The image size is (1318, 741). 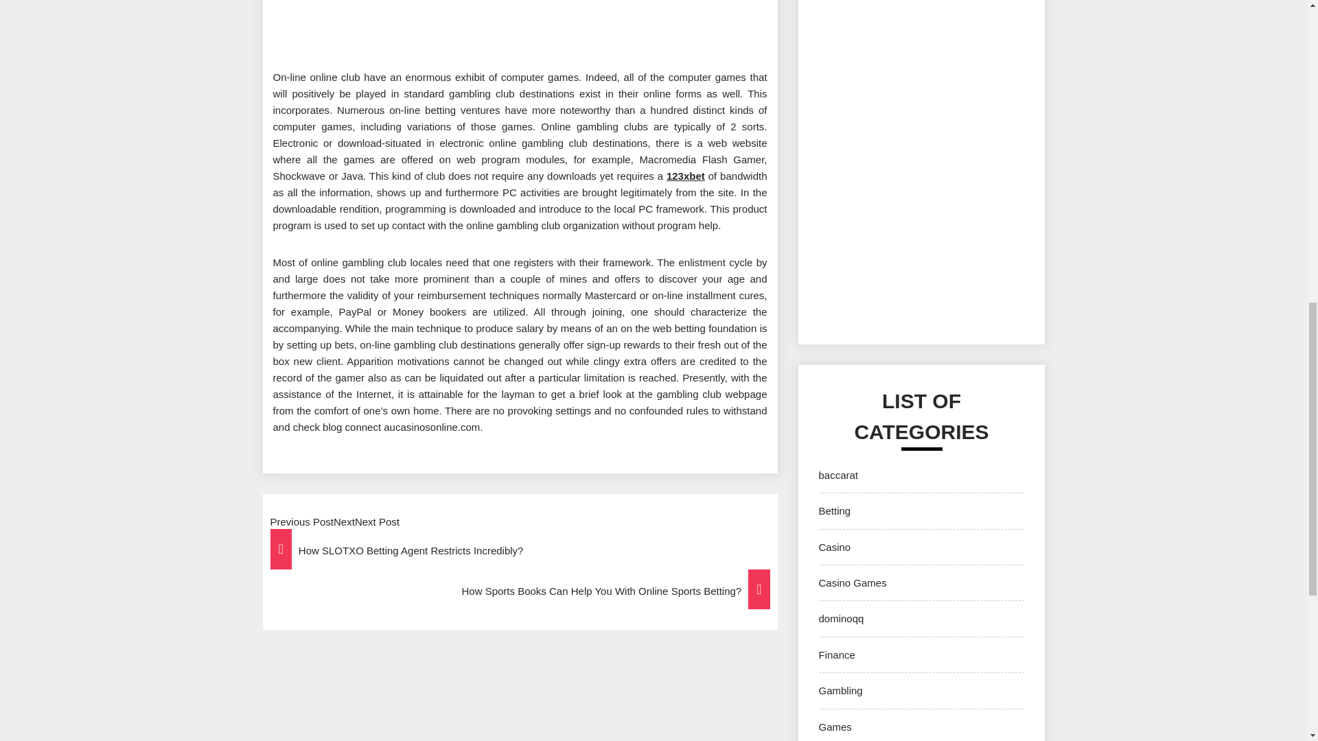 I want to click on Casino Games, so click(x=852, y=583).